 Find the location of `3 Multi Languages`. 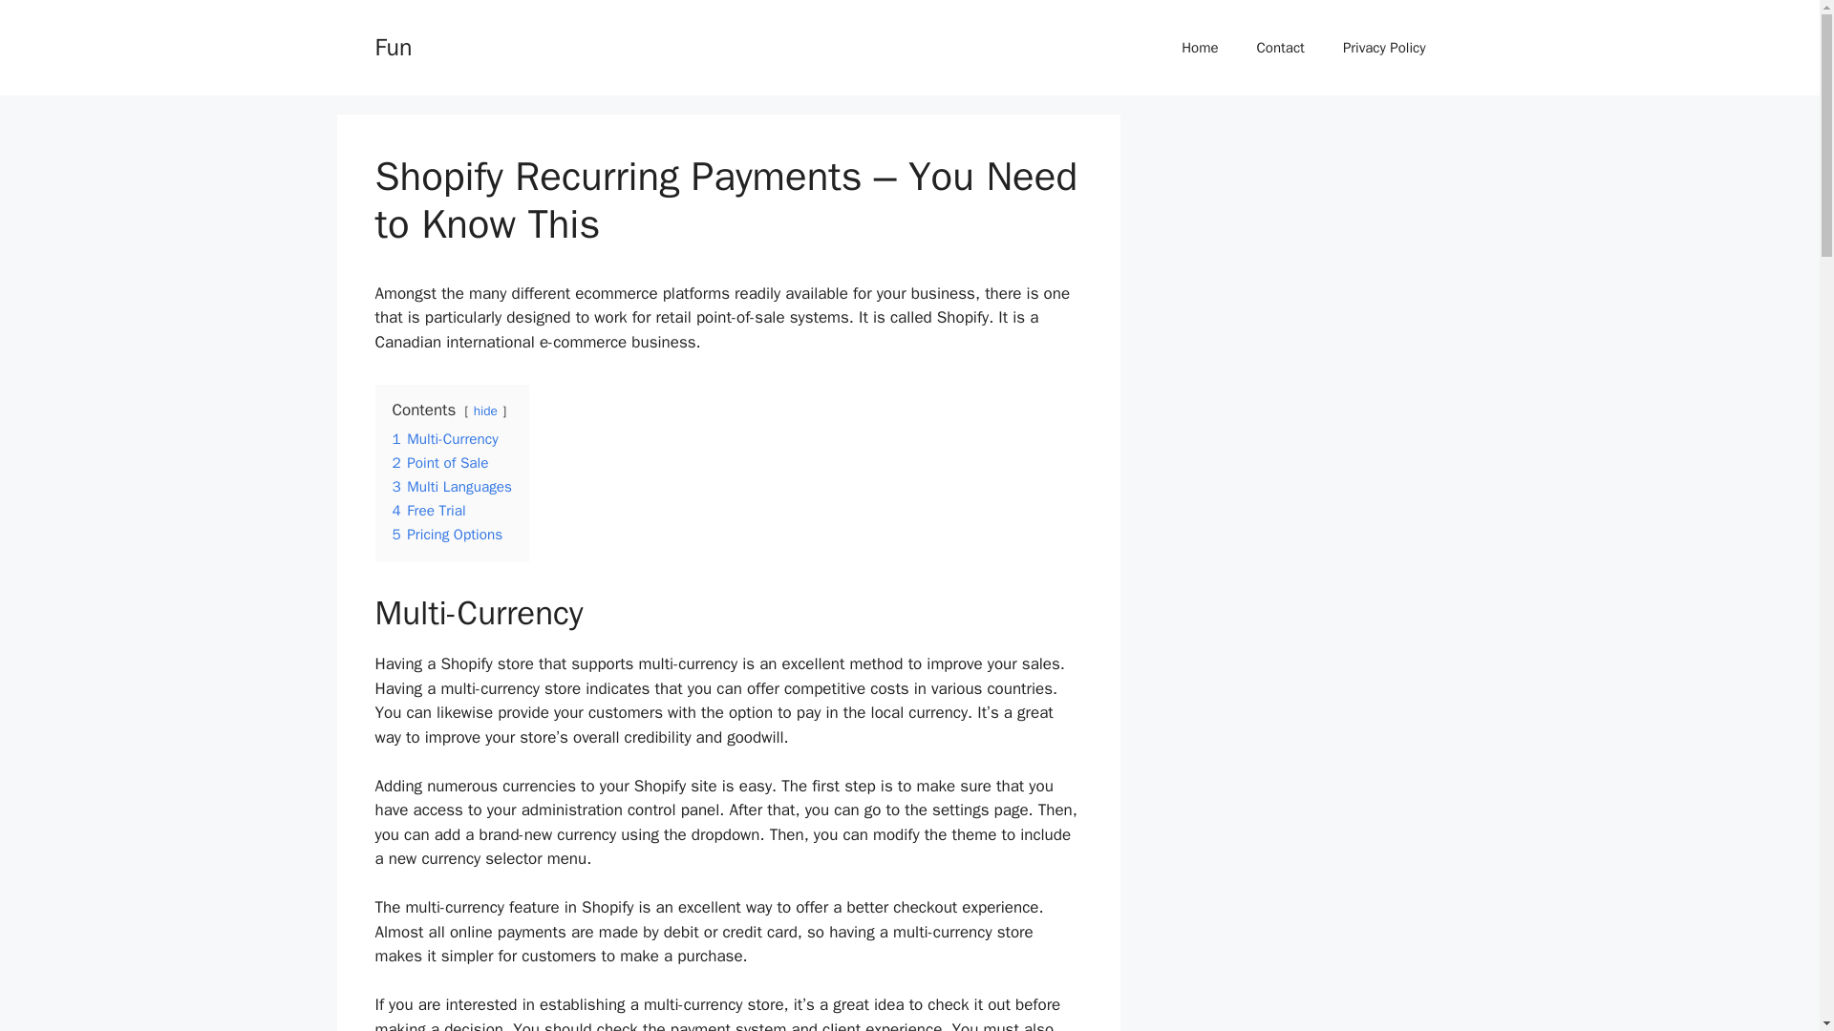

3 Multi Languages is located at coordinates (451, 487).